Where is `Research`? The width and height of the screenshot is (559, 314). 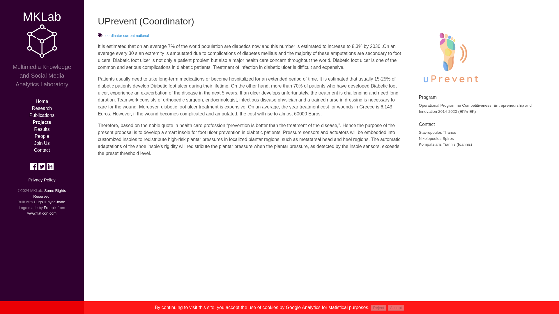 Research is located at coordinates (42, 108).